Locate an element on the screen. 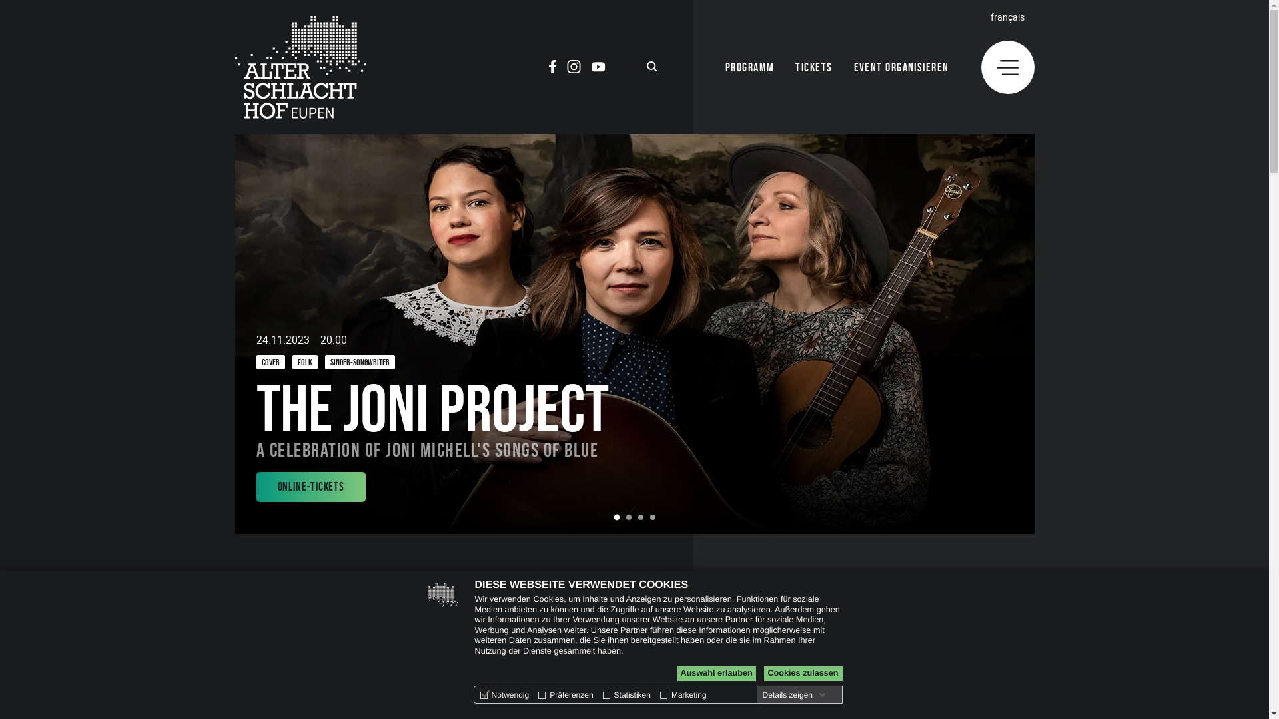 The width and height of the screenshot is (1279, 719). ONLINE-TICKETS is located at coordinates (310, 487).